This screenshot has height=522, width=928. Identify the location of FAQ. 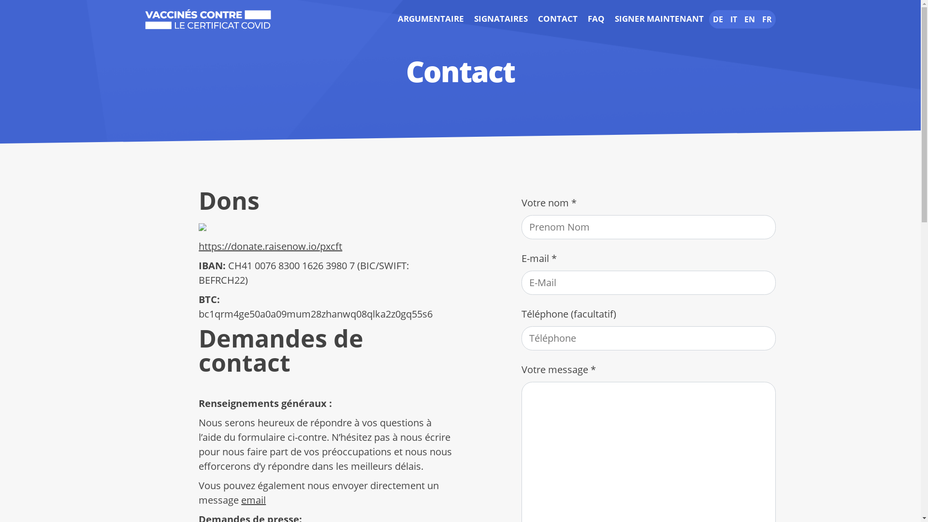
(596, 19).